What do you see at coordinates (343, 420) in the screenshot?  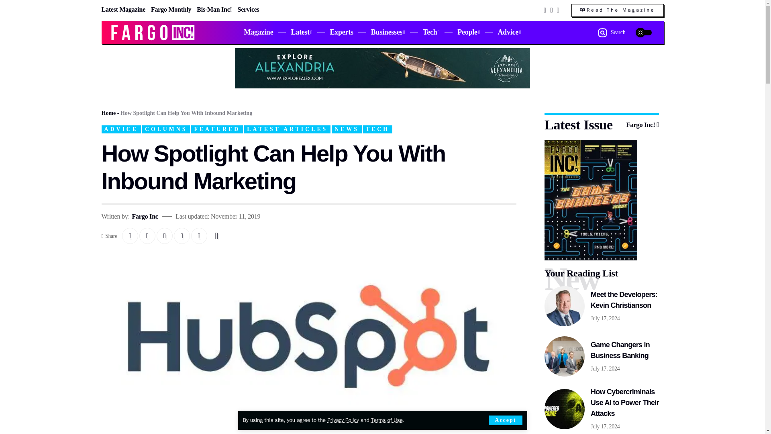 I see `Privacy Policy` at bounding box center [343, 420].